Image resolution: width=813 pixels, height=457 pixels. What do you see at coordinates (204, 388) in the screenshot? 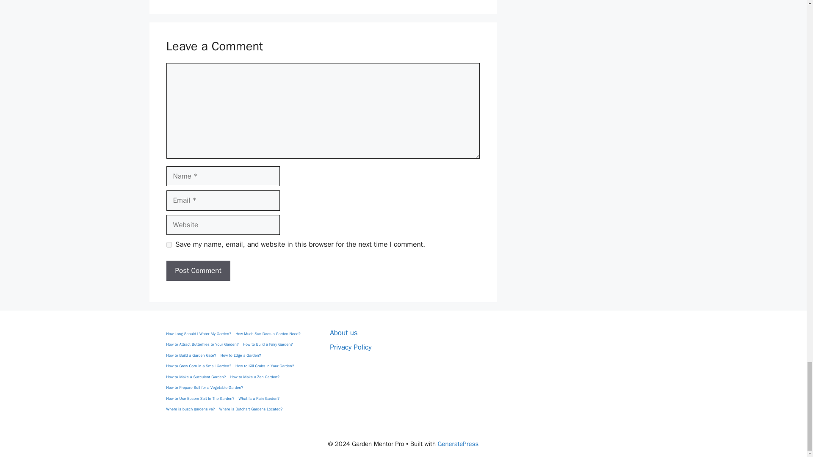
I see `How to Prepare Soil for a Vegetable Garden?` at bounding box center [204, 388].